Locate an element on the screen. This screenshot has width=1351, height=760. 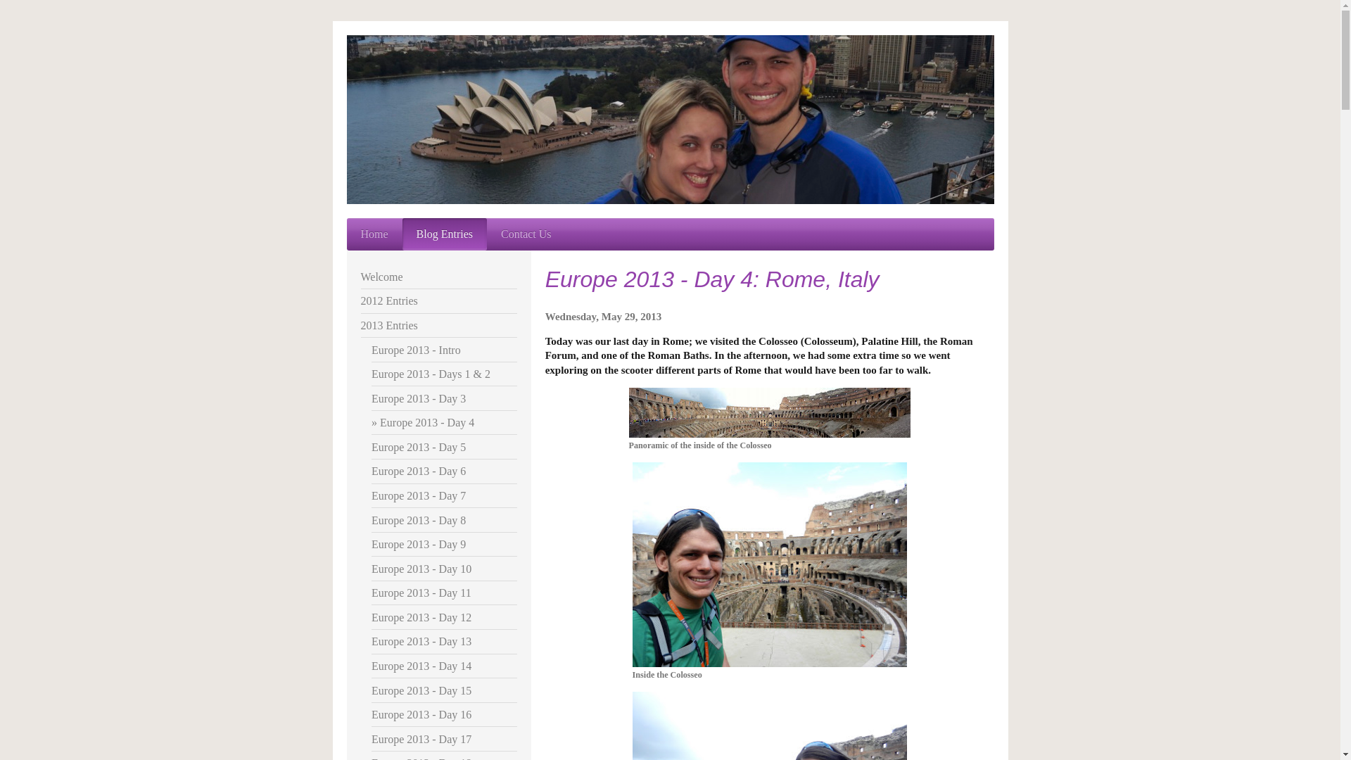
Looking out over the Colosseo is located at coordinates (769, 726).